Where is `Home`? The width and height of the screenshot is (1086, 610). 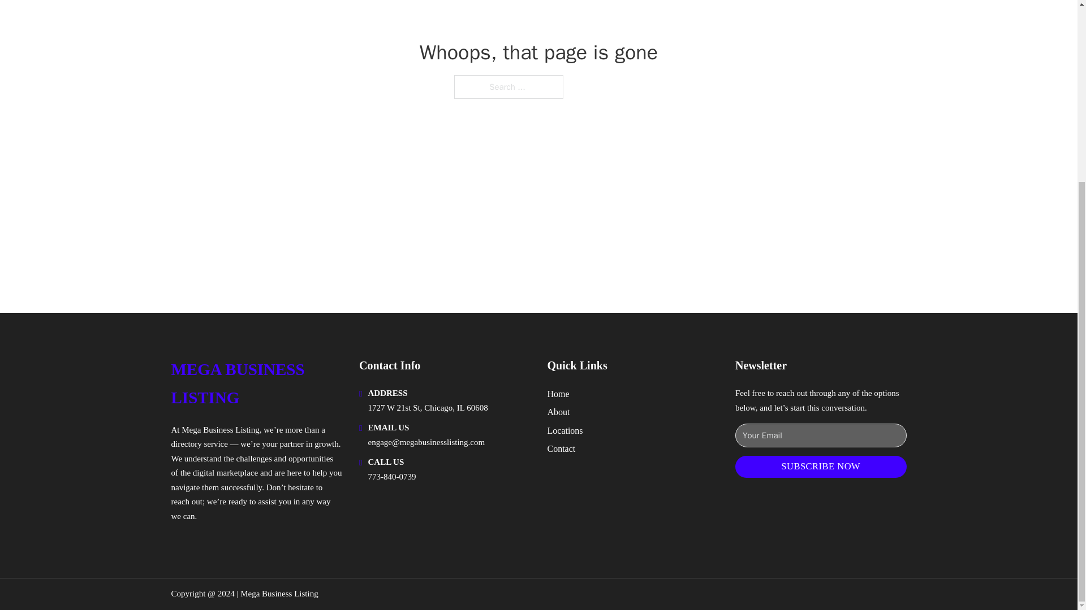
Home is located at coordinates (558, 393).